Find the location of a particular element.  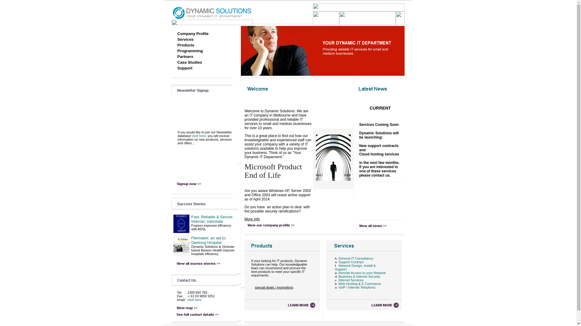

VoIP / Internet Telephony is located at coordinates (357, 287).